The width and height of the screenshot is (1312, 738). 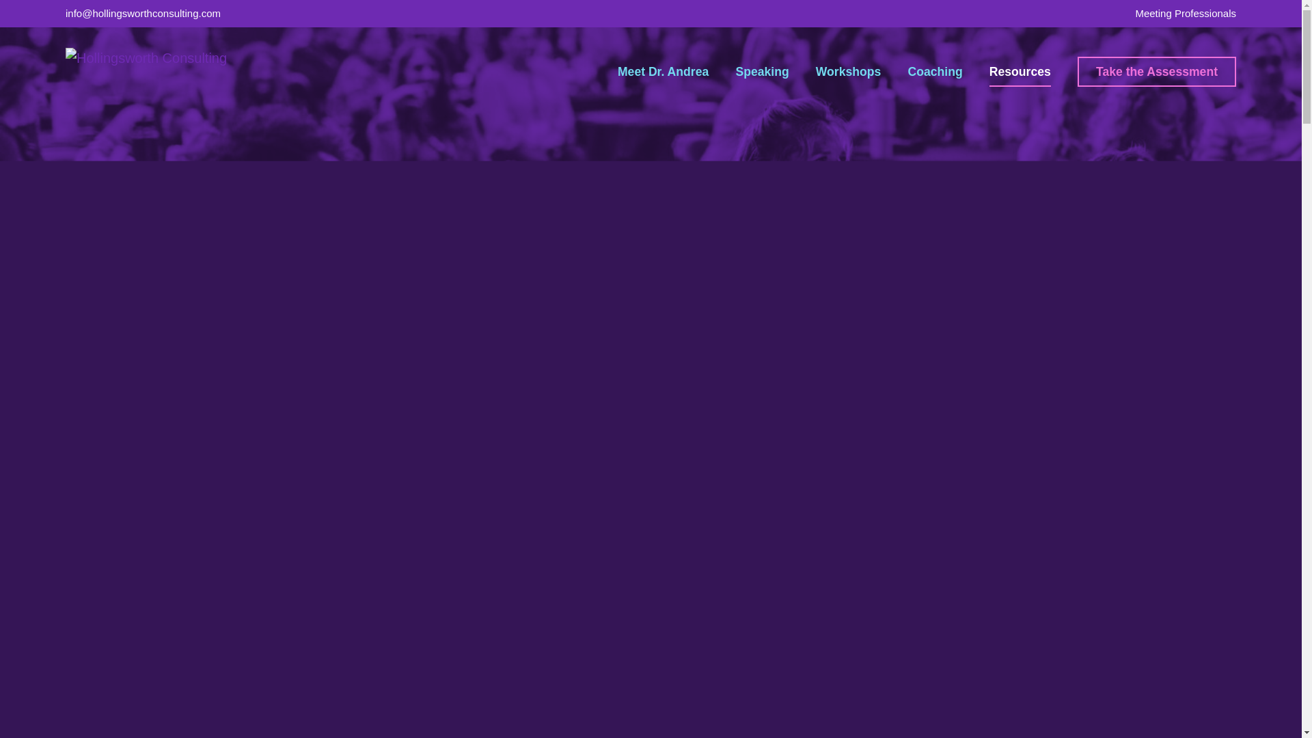 What do you see at coordinates (1185, 14) in the screenshot?
I see `Meeting Professionals` at bounding box center [1185, 14].